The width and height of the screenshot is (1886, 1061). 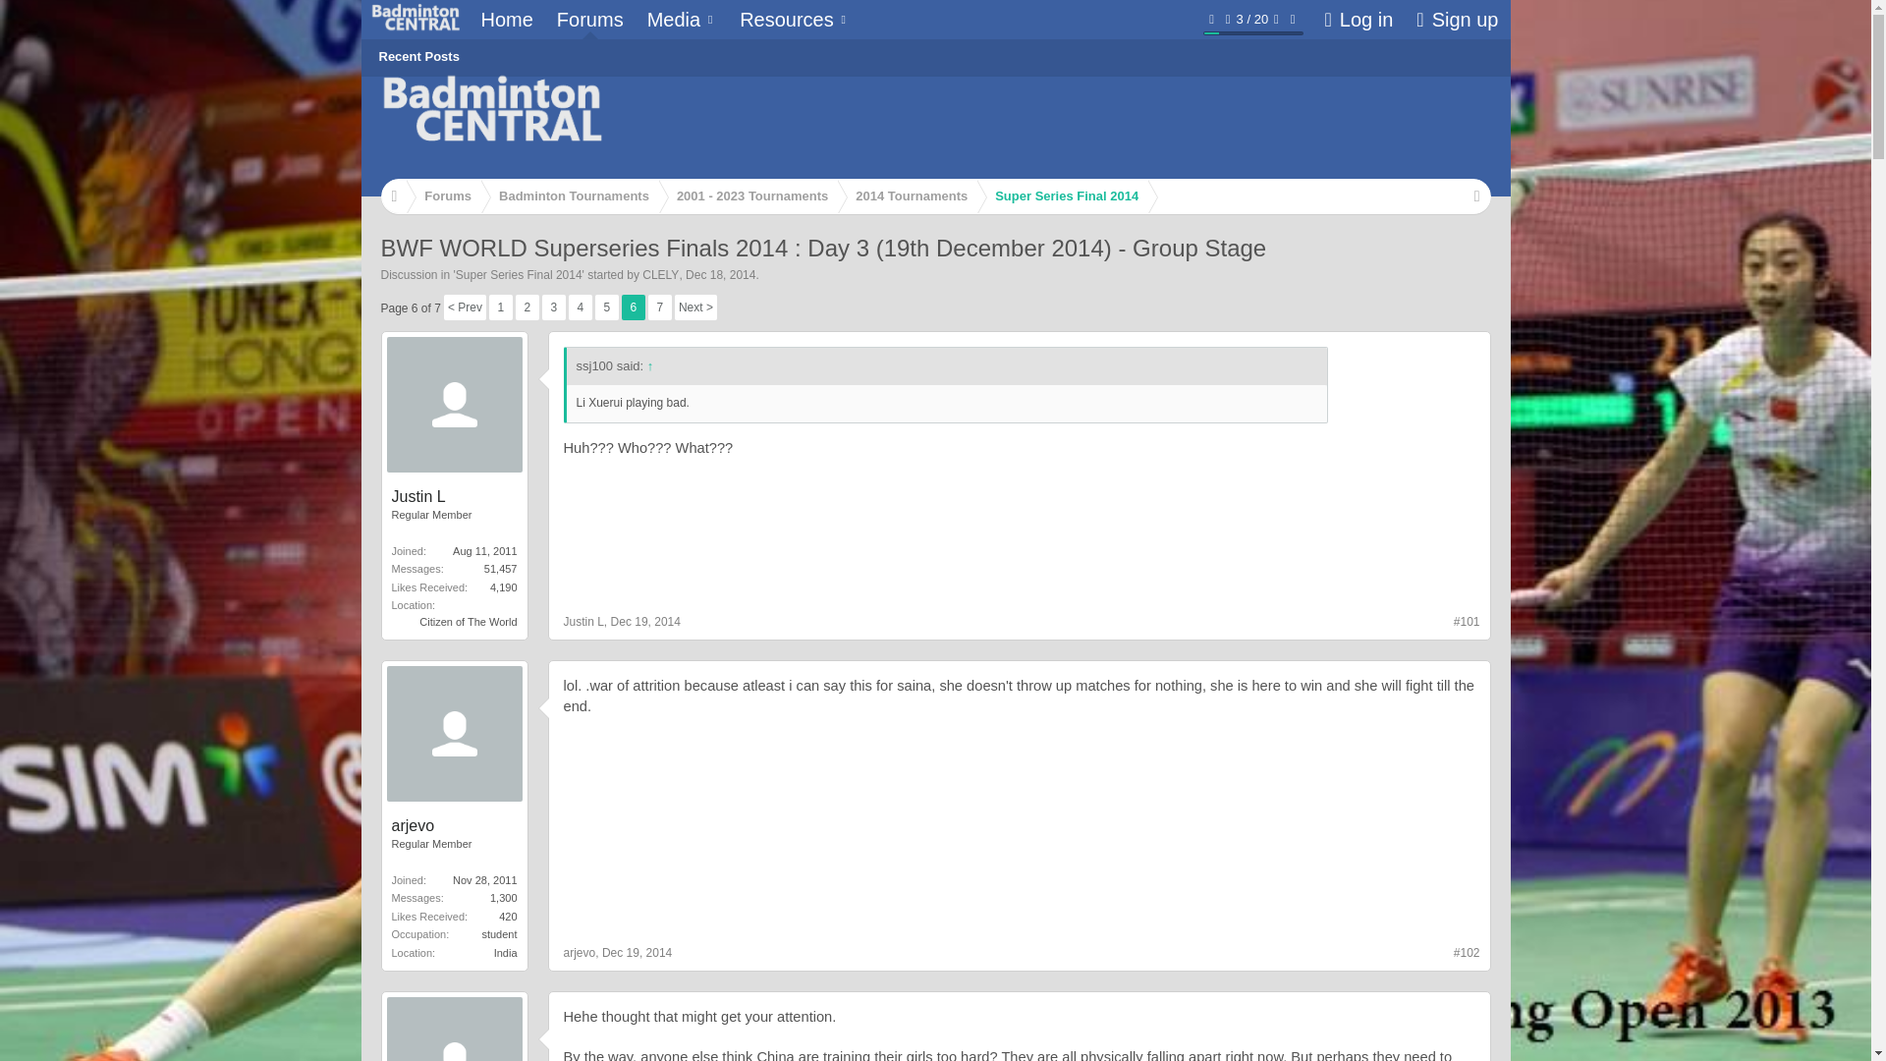 I want to click on Forums, so click(x=589, y=20).